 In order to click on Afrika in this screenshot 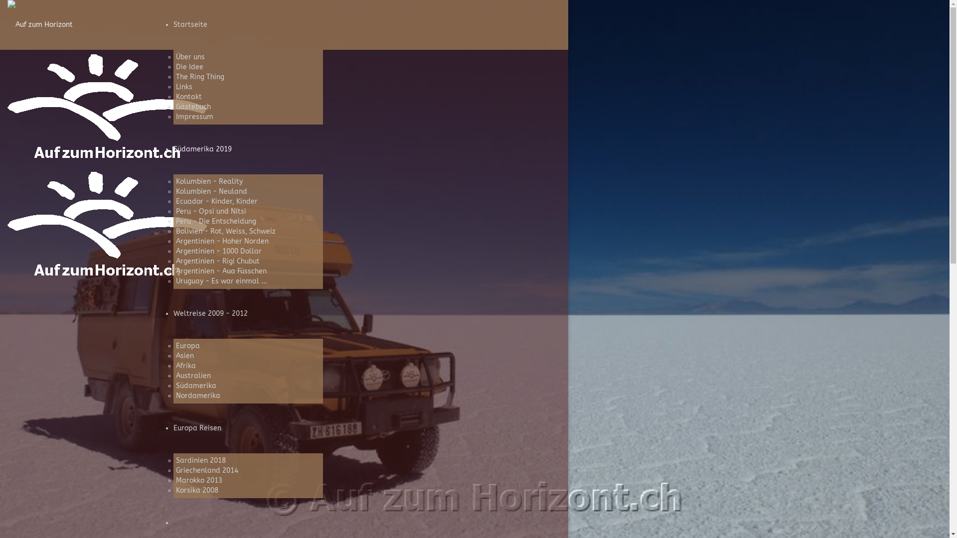, I will do `click(185, 366)`.